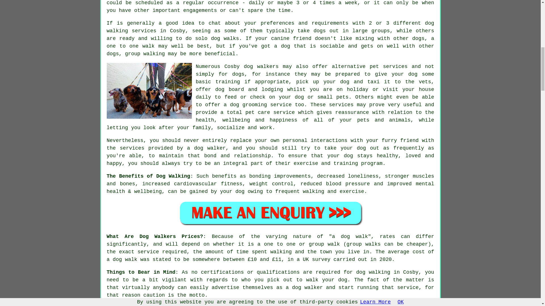  What do you see at coordinates (375, 305) in the screenshot?
I see `Dog Walking Near Cosby Leicestershire` at bounding box center [375, 305].